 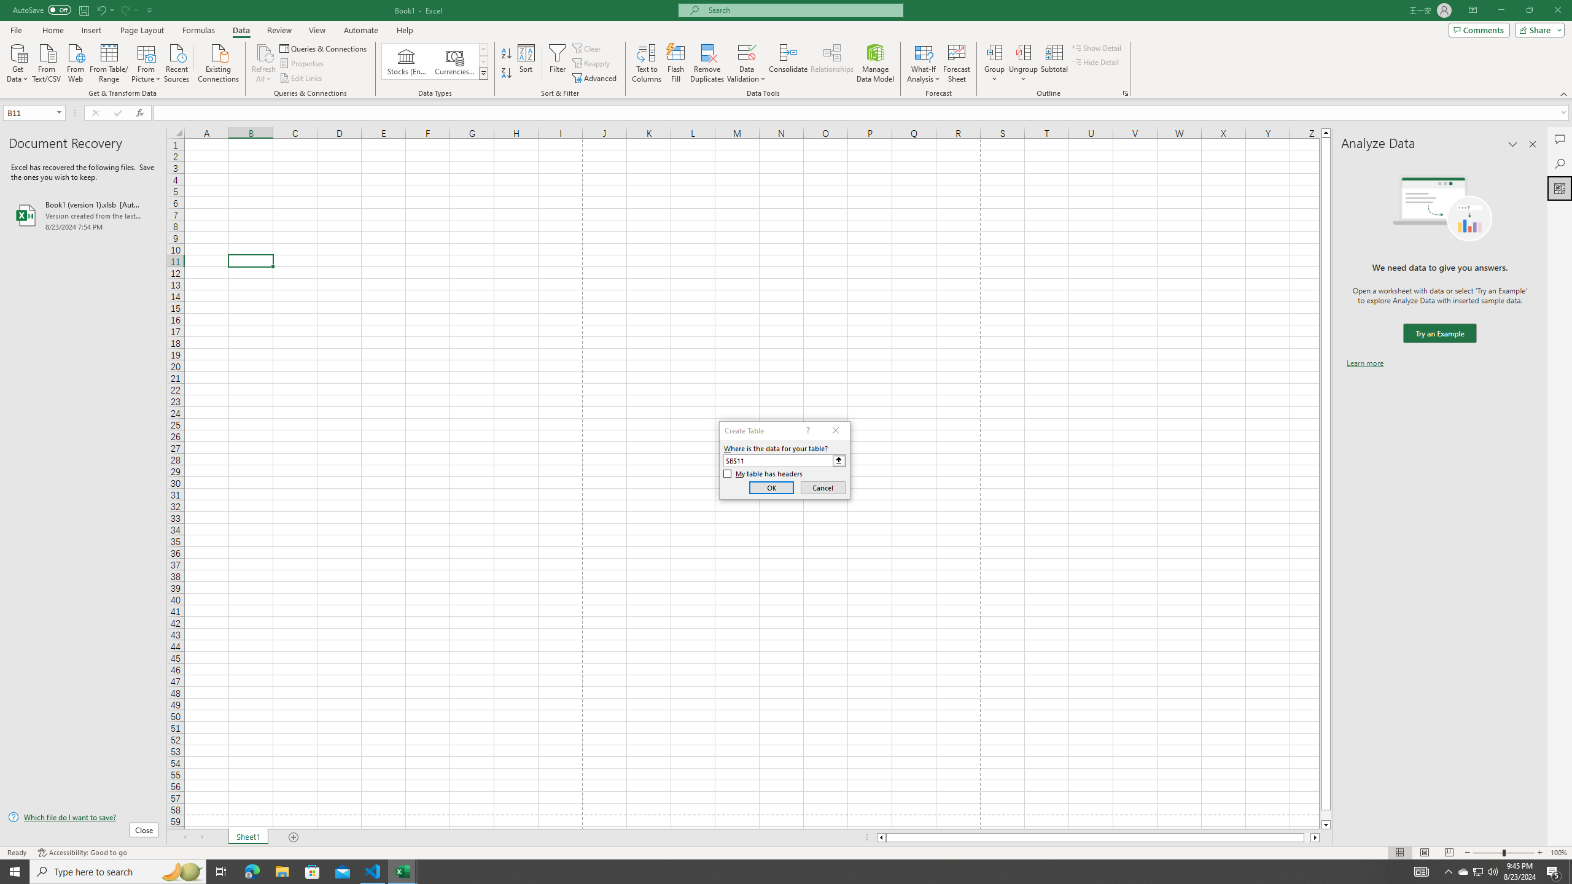 I want to click on We need data to give you answers. Try an Example, so click(x=1439, y=334).